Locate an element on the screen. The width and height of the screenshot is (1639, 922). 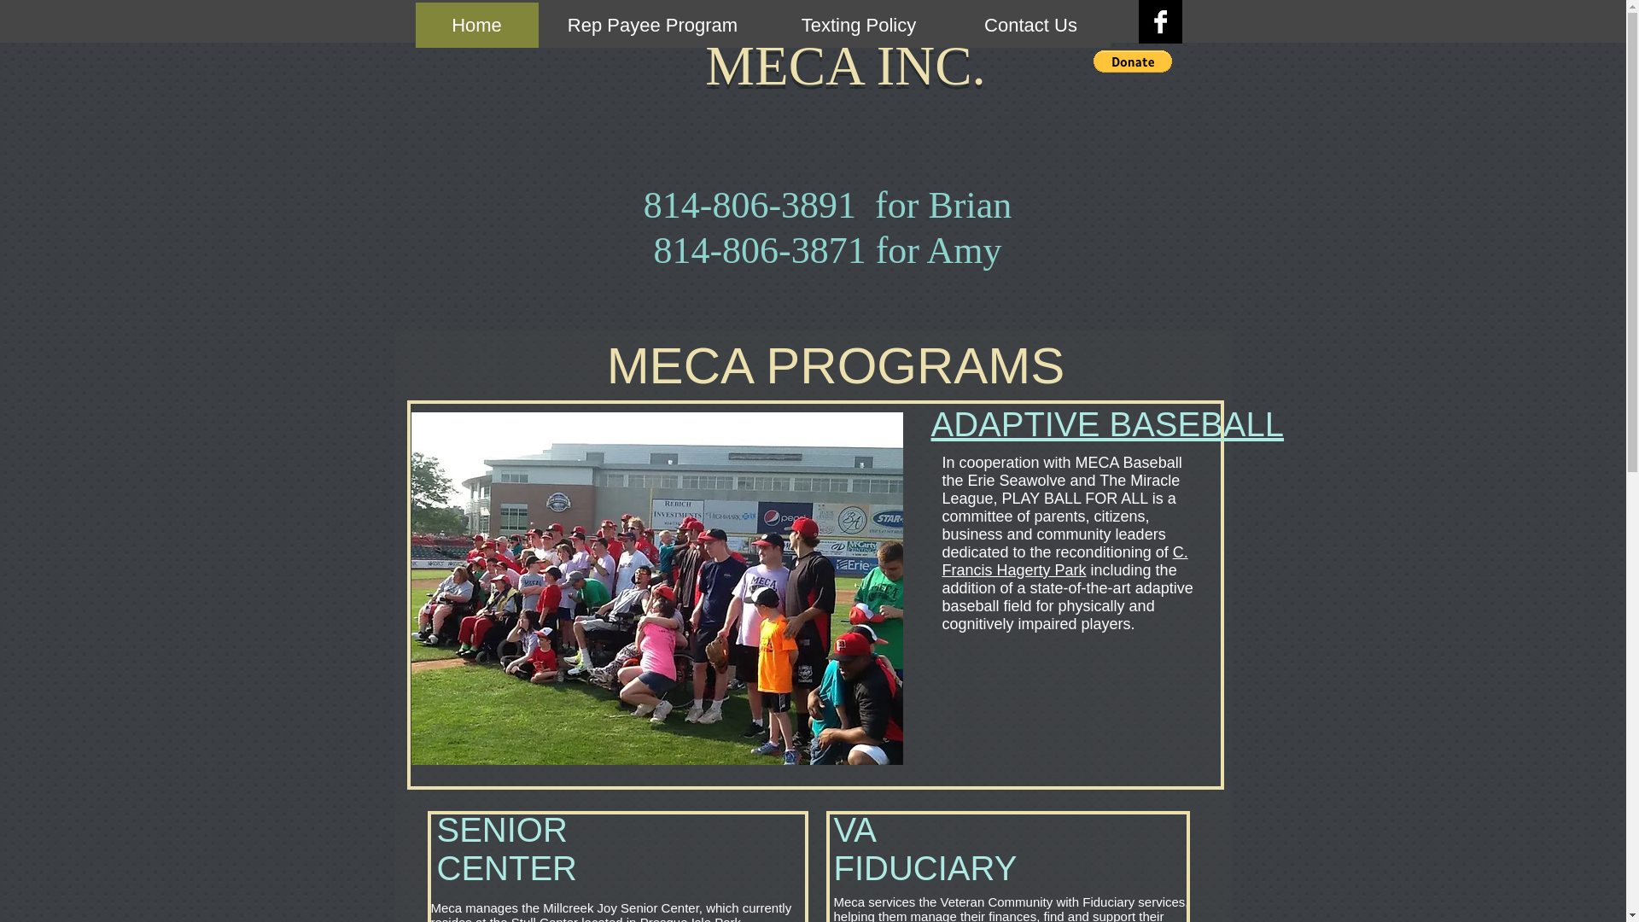
ADAPTIVE BASEBALL is located at coordinates (1106, 424).